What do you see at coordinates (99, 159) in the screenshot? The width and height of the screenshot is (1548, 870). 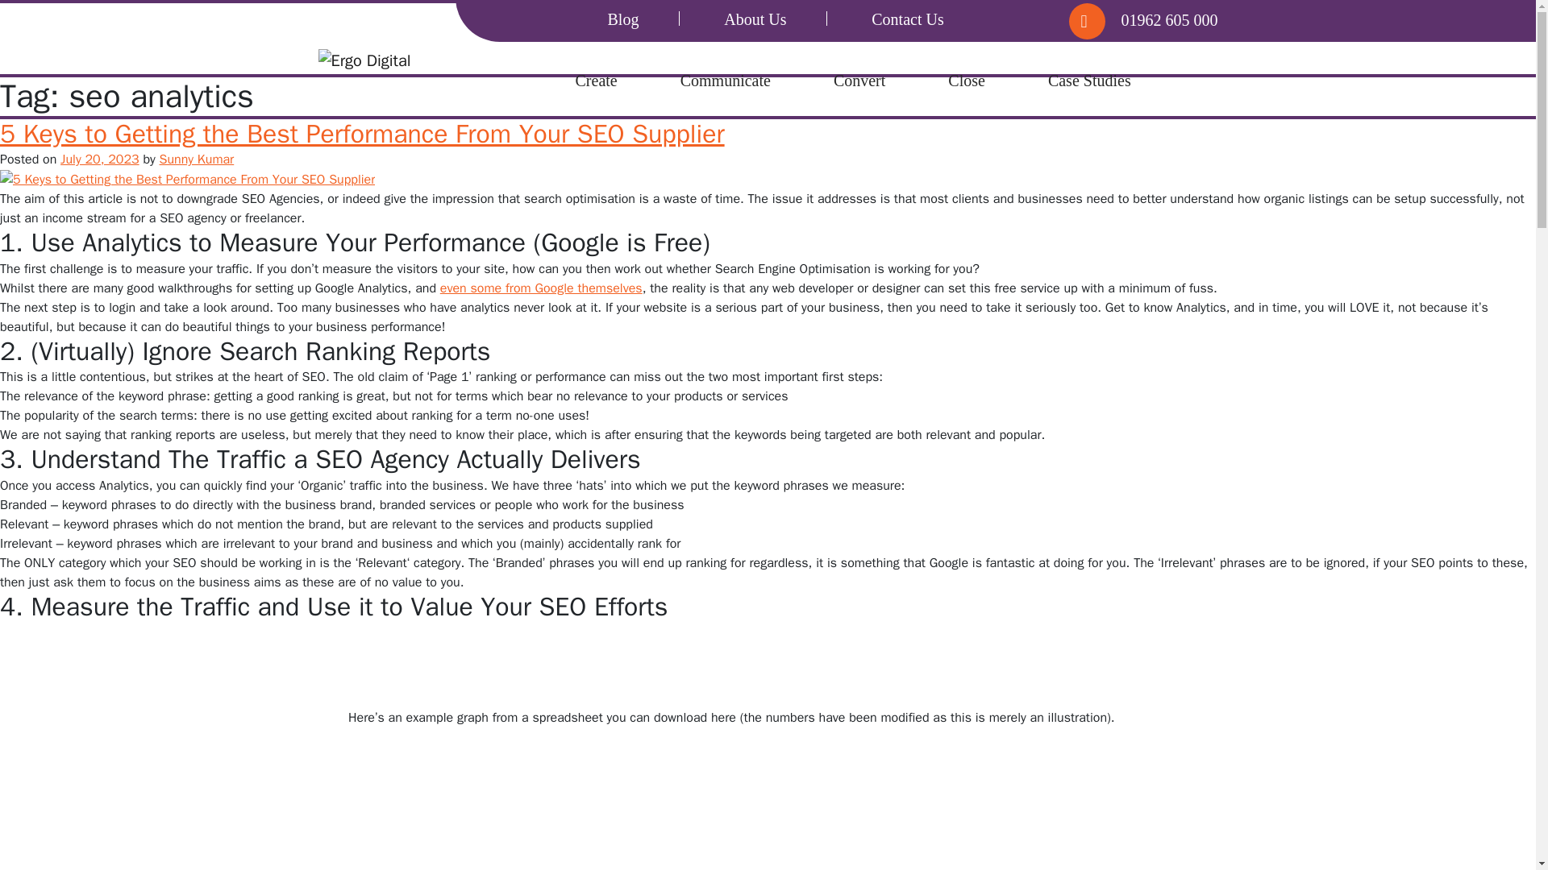 I see `July 20, 2023` at bounding box center [99, 159].